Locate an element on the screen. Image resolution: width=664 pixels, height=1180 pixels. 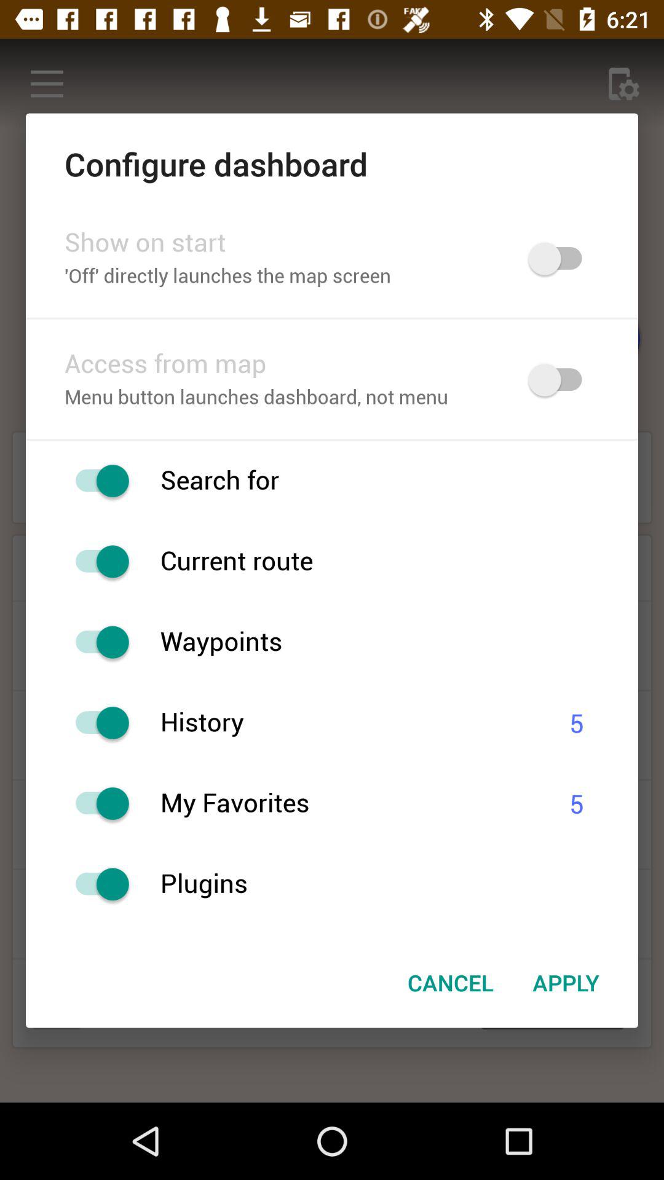
press item next to the cancel icon is located at coordinates (566, 983).